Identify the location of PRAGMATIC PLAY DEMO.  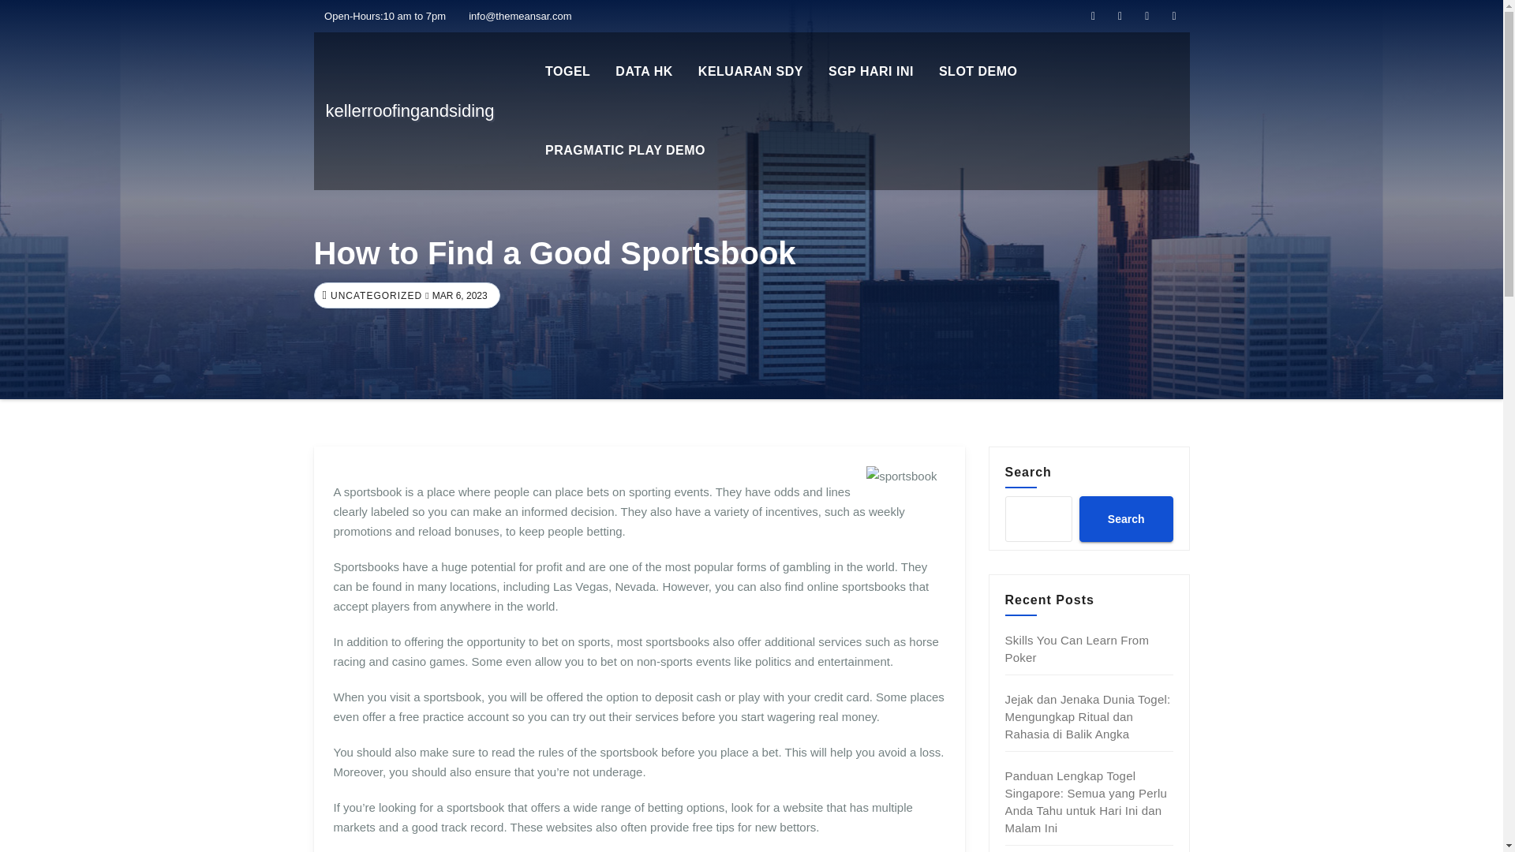
(625, 150).